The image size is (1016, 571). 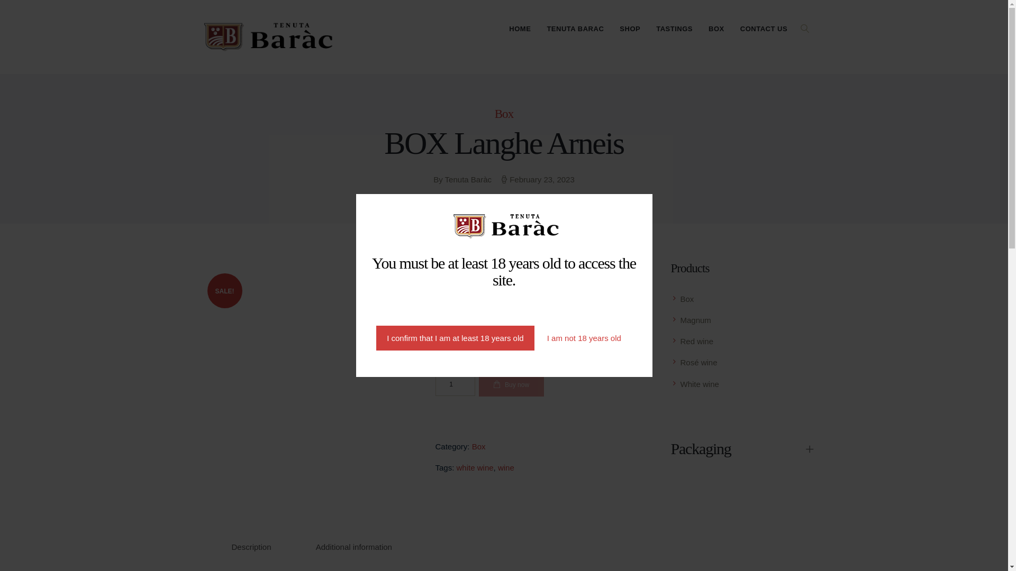 I want to click on wine, so click(x=506, y=467).